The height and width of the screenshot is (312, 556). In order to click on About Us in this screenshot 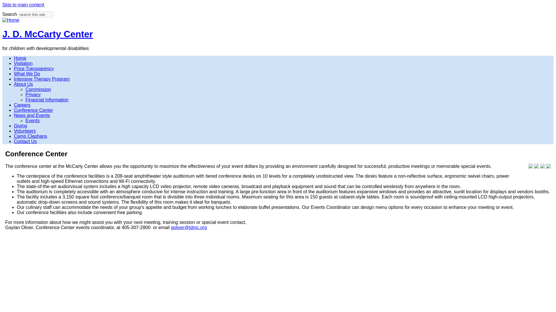, I will do `click(23, 84)`.